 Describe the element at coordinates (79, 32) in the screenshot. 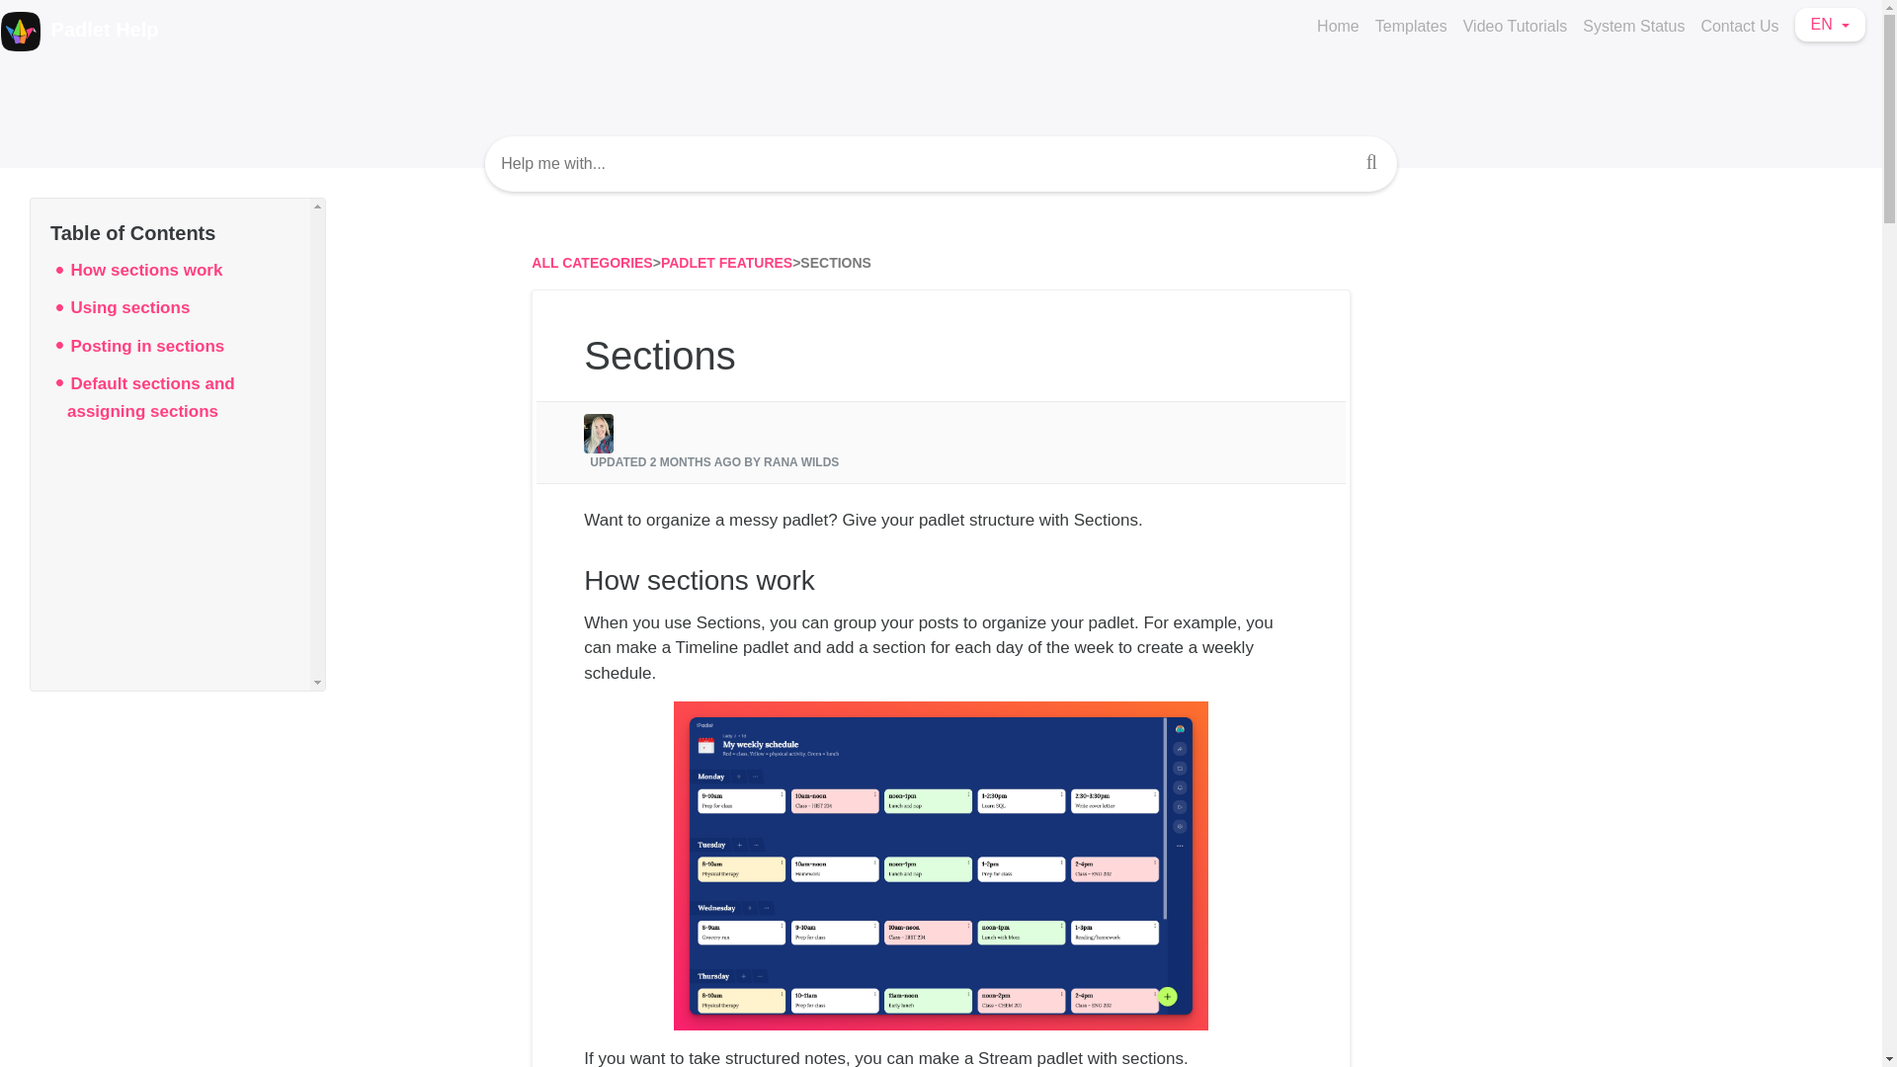

I see `Padlet Help` at that location.